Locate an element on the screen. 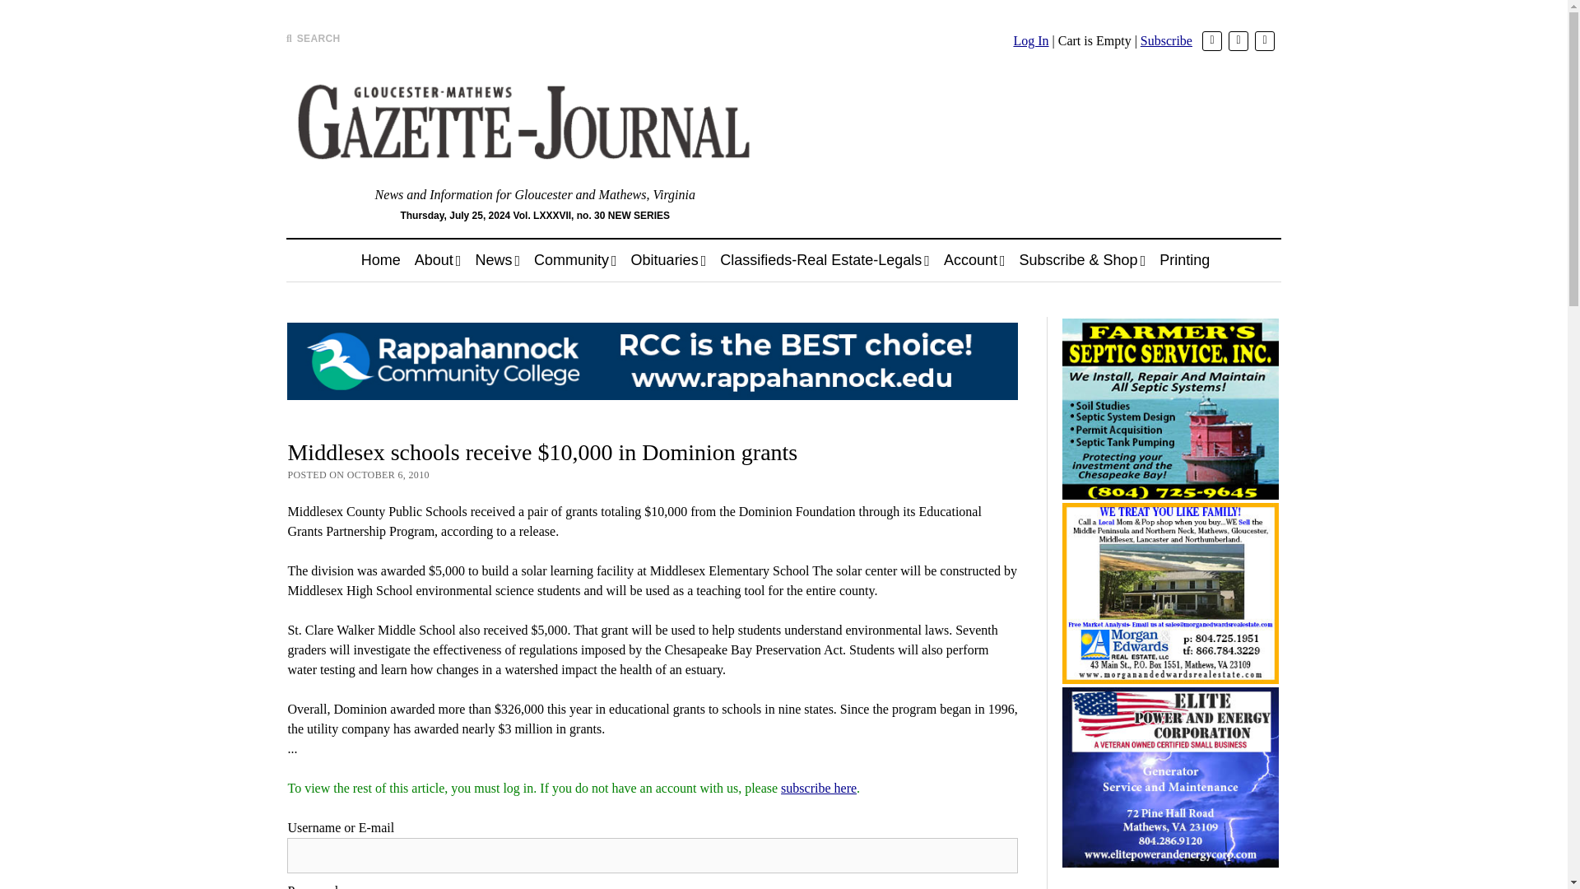 The image size is (1580, 889). Log In is located at coordinates (1030, 41).